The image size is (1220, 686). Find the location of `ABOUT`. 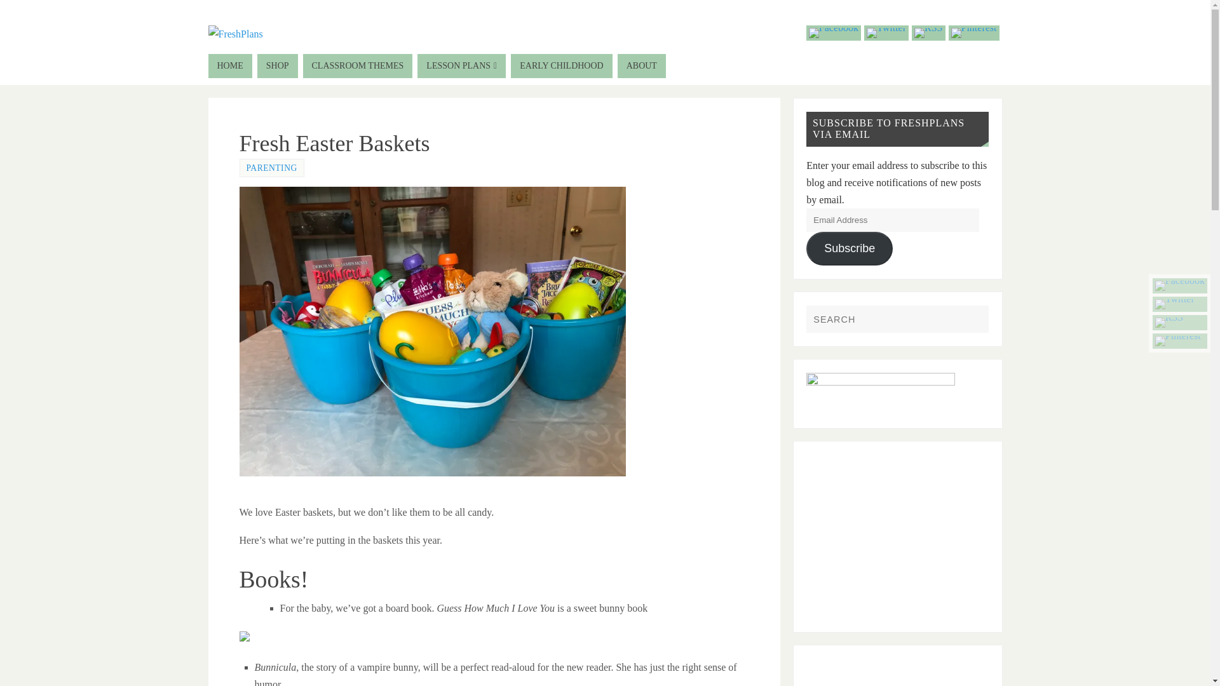

ABOUT is located at coordinates (642, 66).